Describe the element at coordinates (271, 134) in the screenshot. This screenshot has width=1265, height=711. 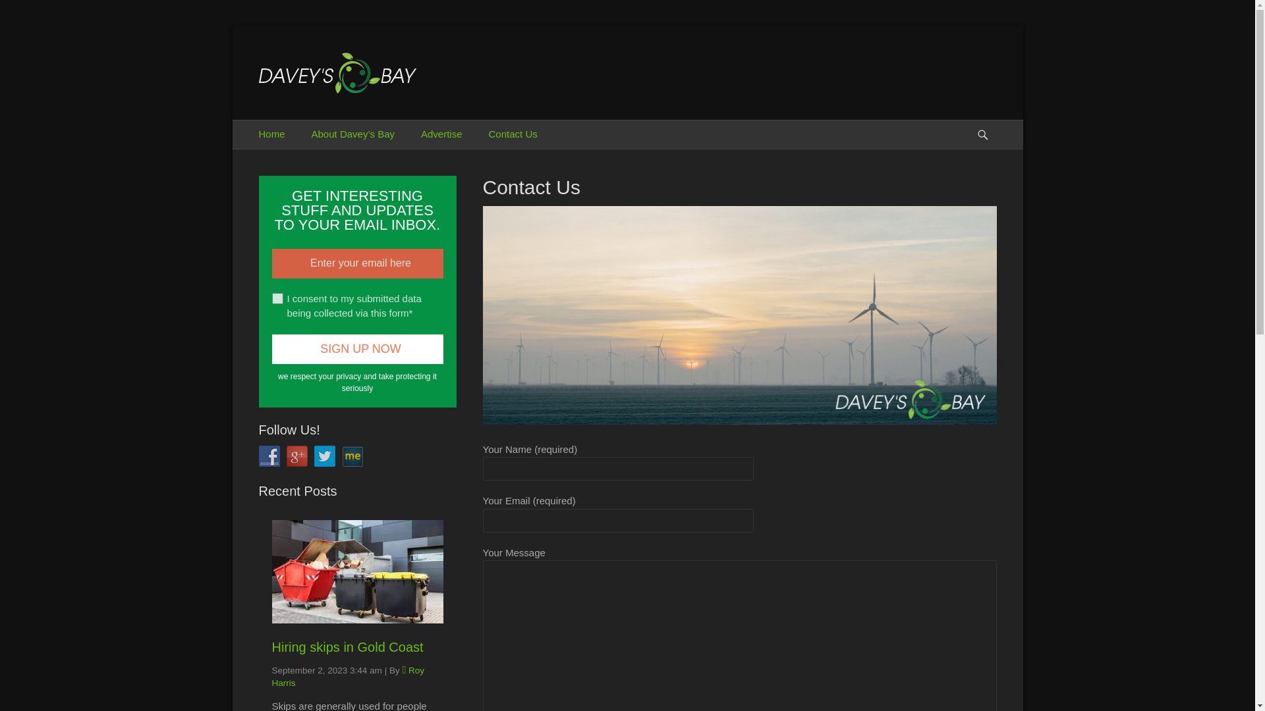
I see `Home` at that location.